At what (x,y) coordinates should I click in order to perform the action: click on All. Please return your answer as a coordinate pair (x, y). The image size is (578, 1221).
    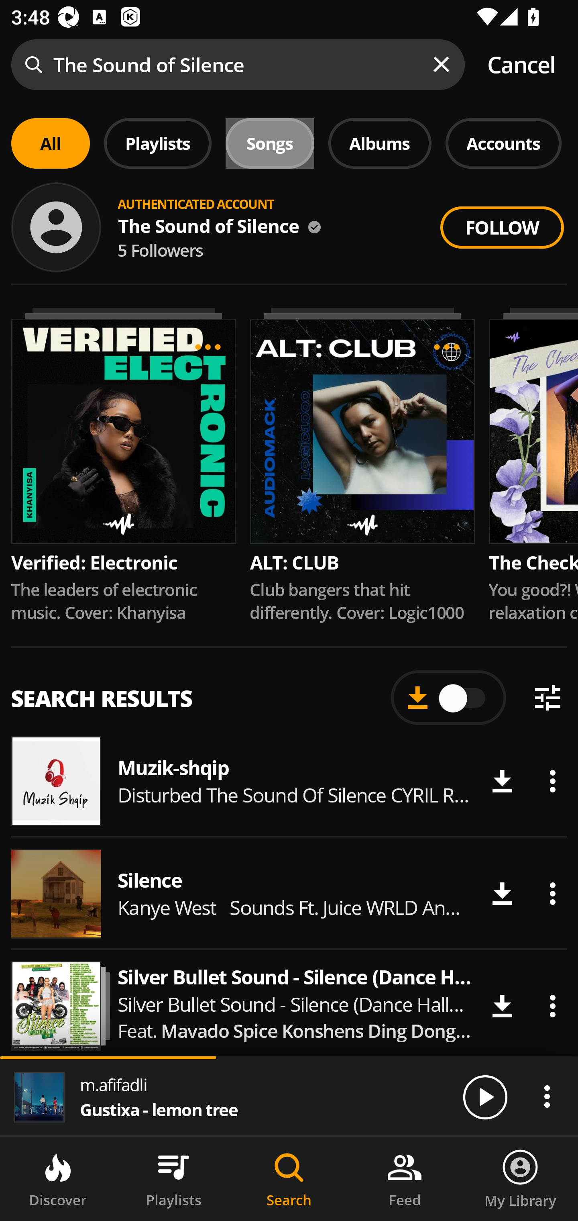
    Looking at the image, I should click on (51, 143).